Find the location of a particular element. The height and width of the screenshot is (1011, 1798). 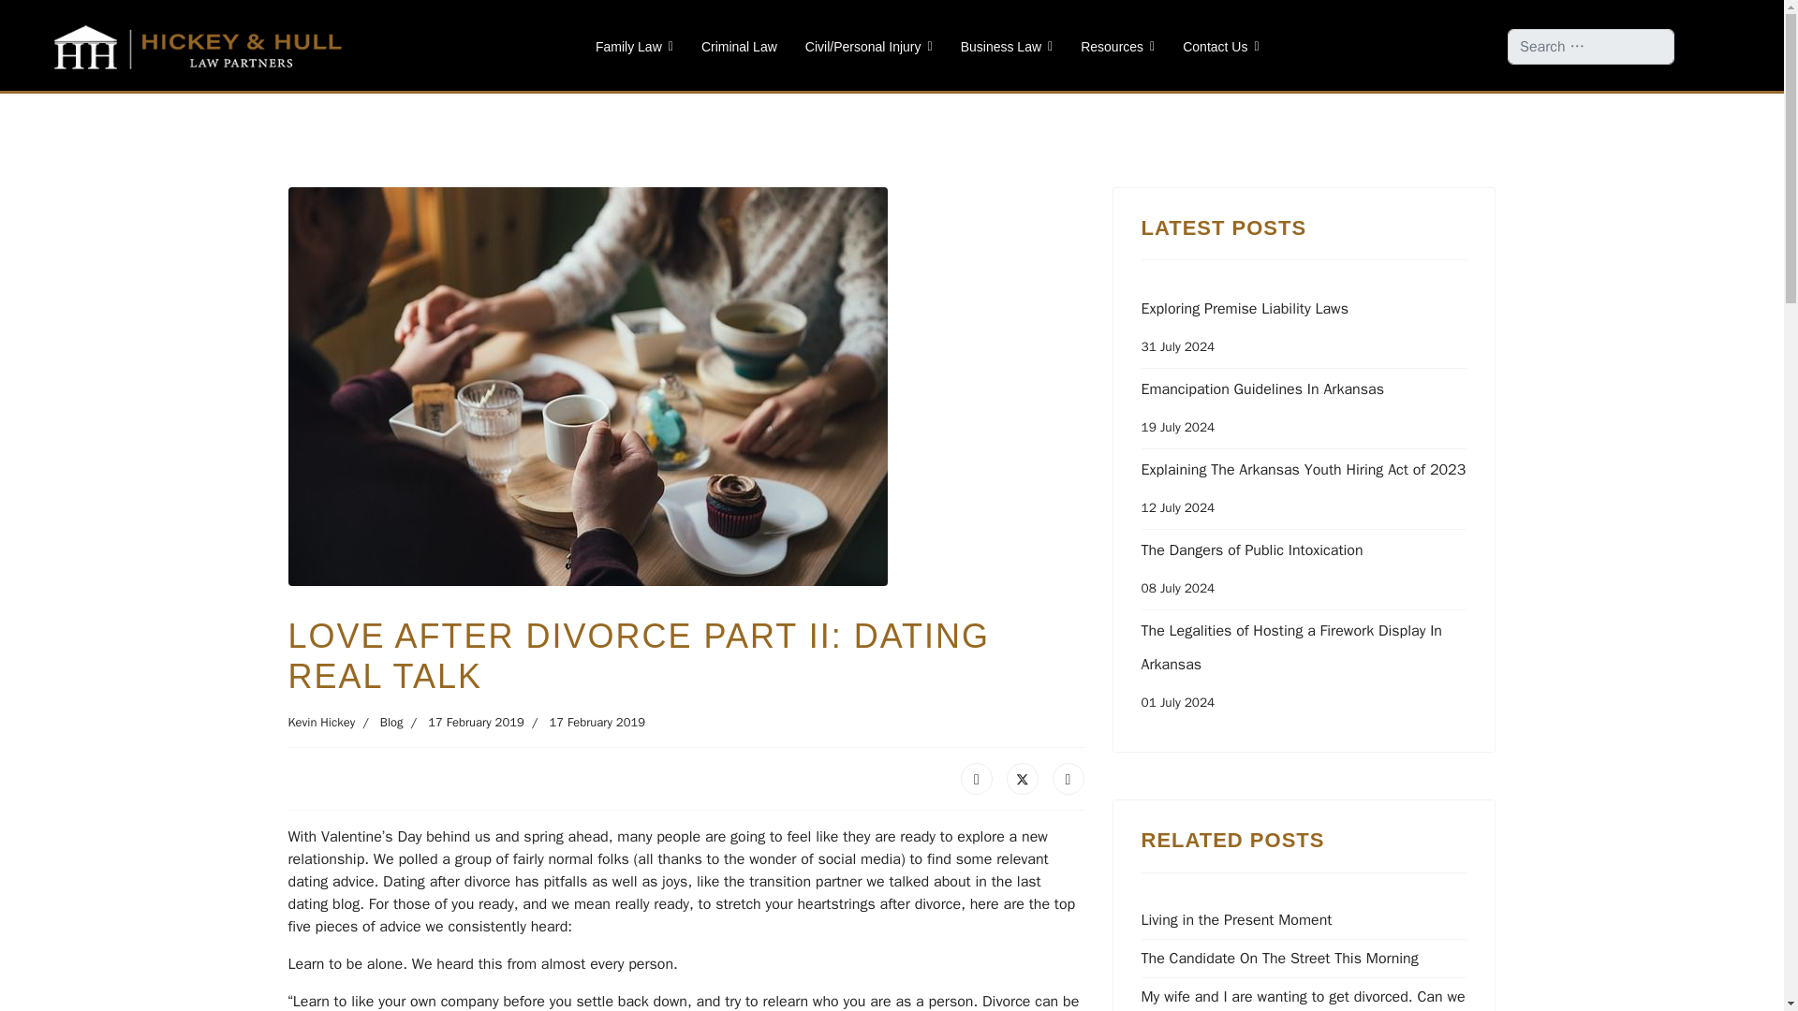

Category: Blog is located at coordinates (378, 723).